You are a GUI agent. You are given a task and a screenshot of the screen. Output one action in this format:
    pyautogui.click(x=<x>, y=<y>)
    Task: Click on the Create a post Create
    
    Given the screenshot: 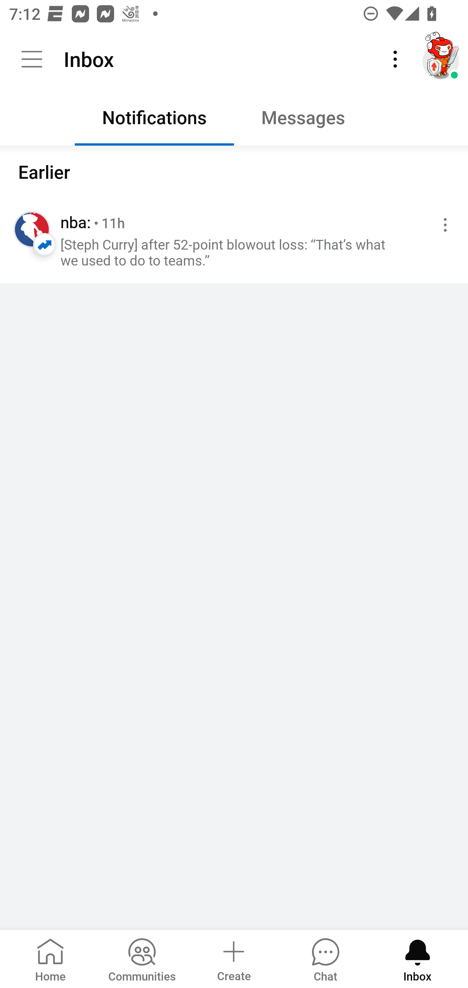 What is the action you would take?
    pyautogui.click(x=233, y=958)
    